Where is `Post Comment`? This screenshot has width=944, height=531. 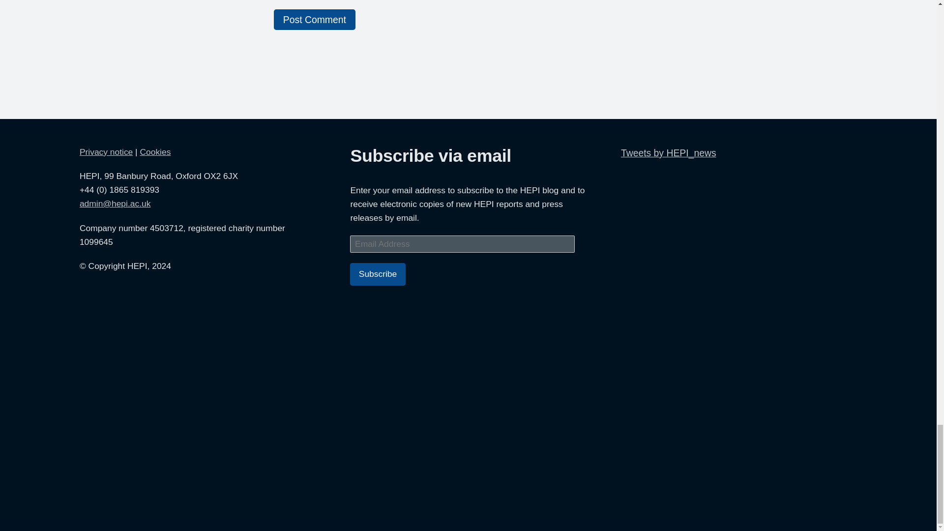 Post Comment is located at coordinates (315, 20).